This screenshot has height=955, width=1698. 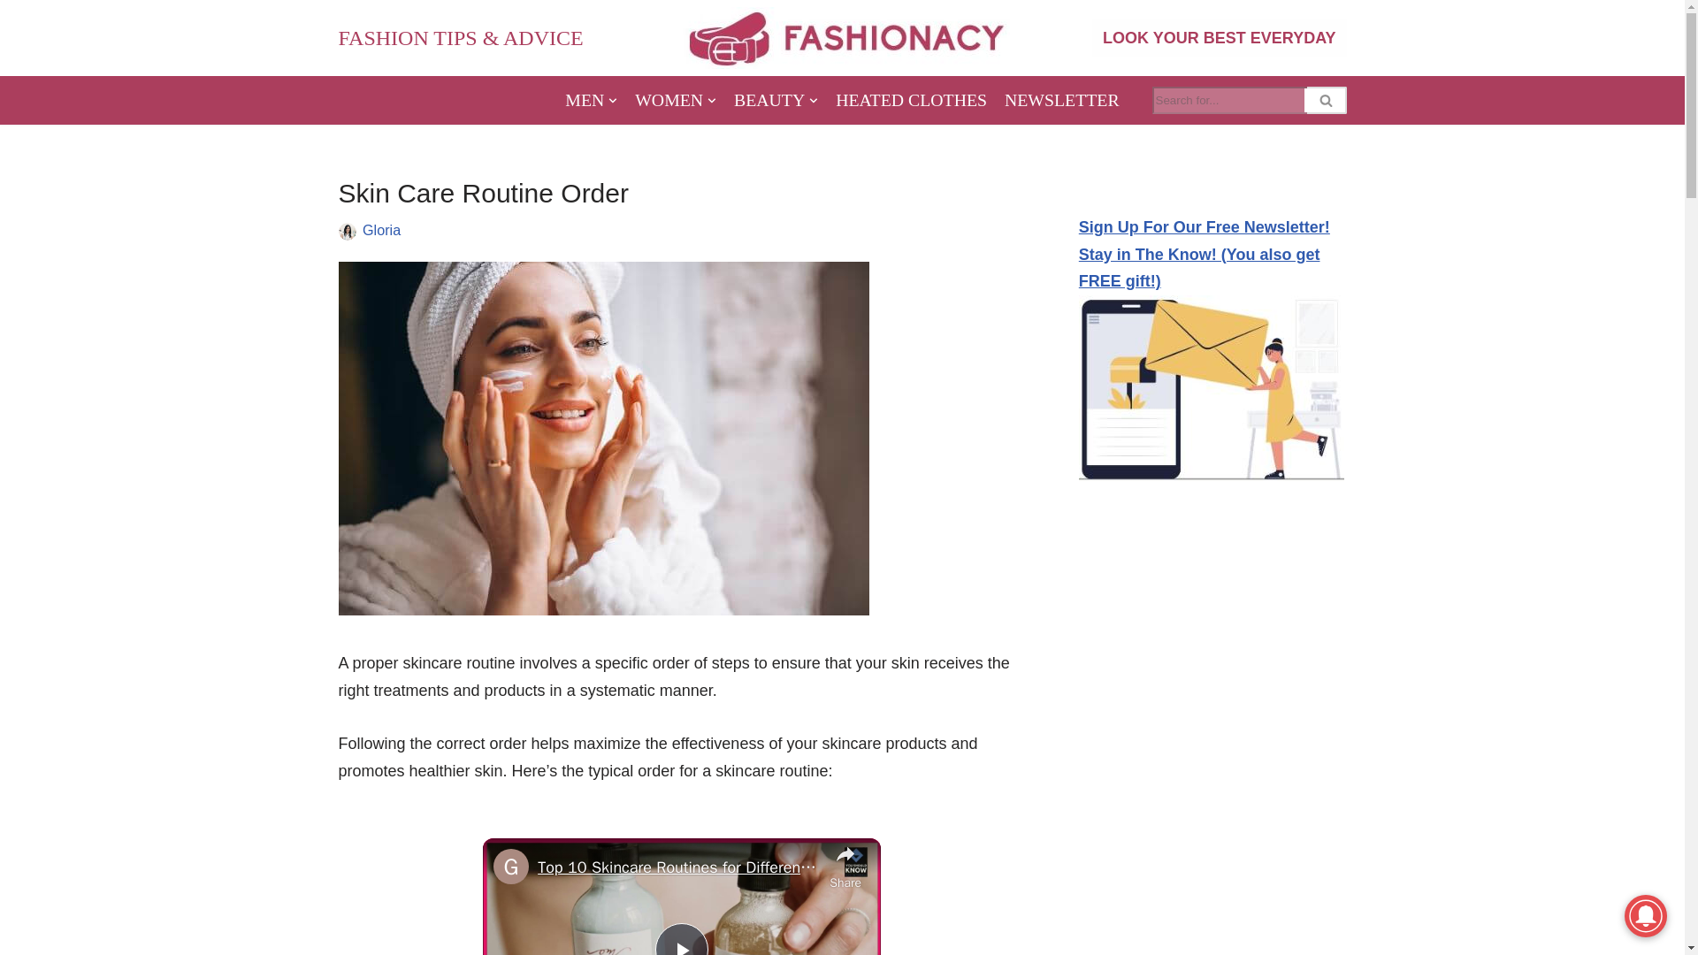 What do you see at coordinates (681, 939) in the screenshot?
I see `Play Video` at bounding box center [681, 939].